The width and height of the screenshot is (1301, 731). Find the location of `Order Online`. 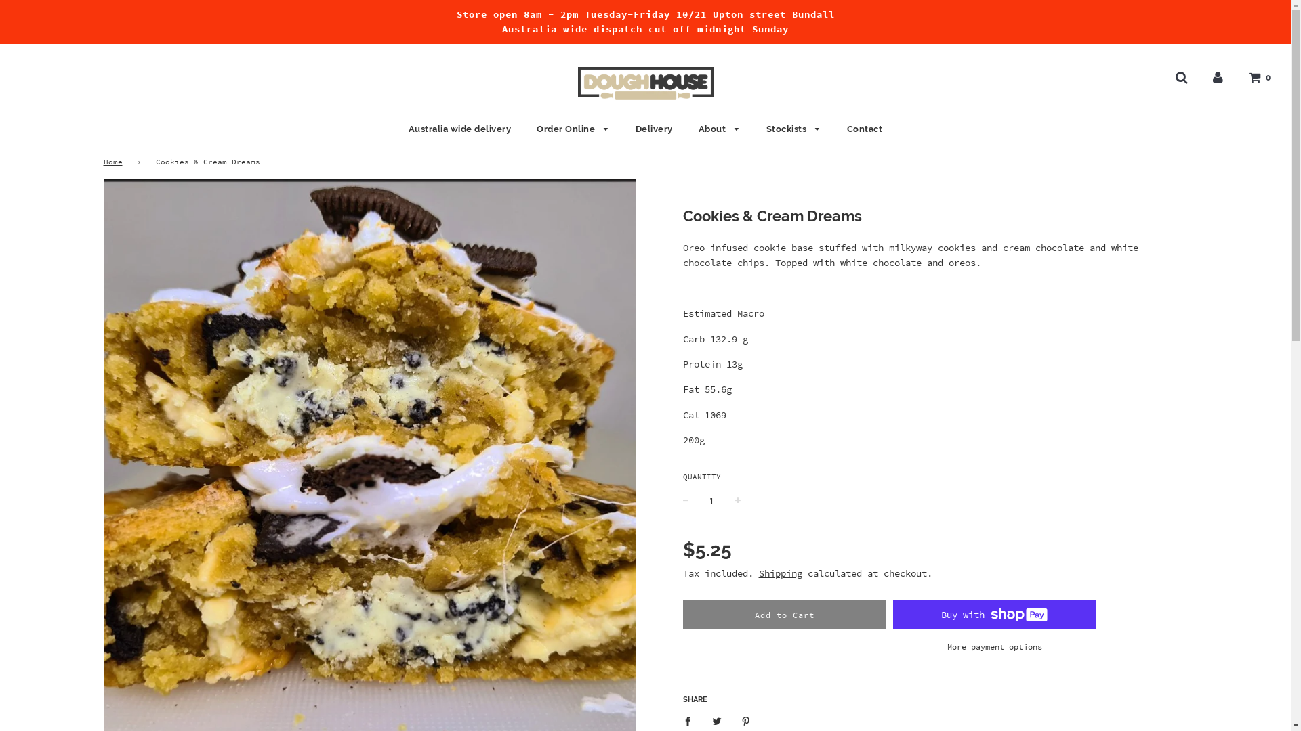

Order Online is located at coordinates (573, 129).